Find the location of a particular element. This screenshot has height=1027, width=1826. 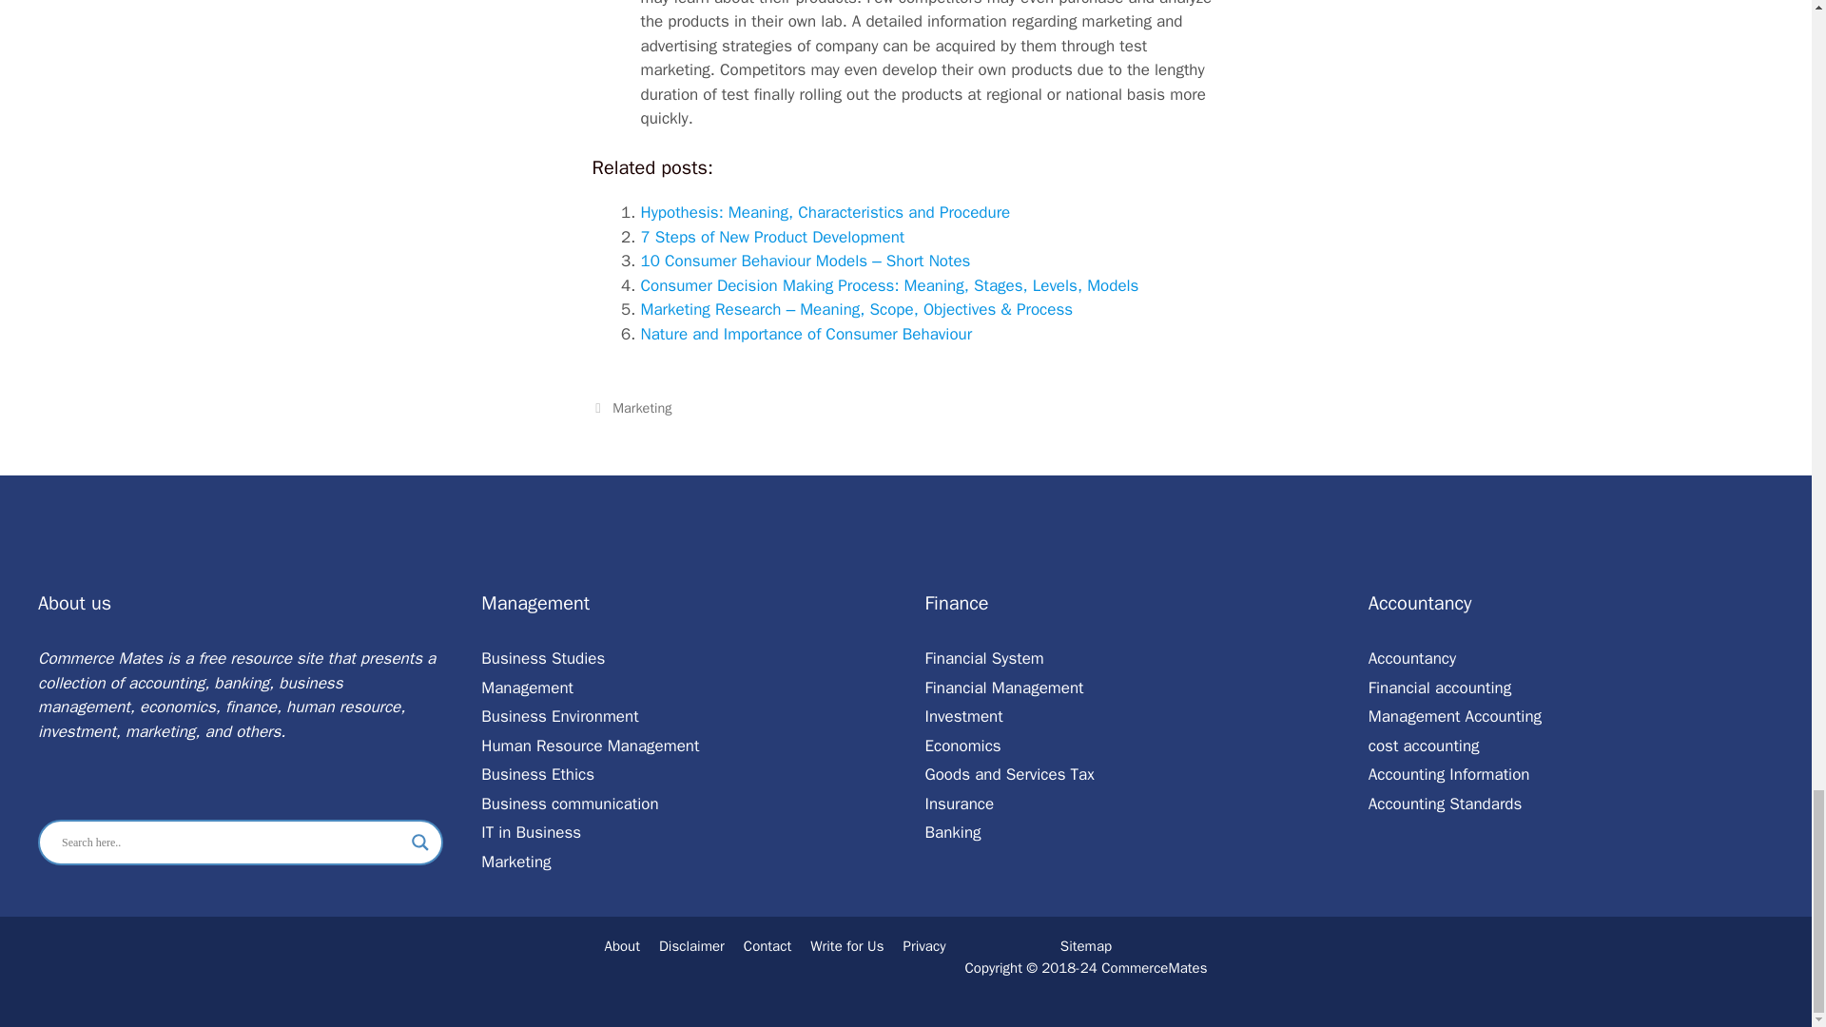

Nature and Importance of Consumer Behaviour is located at coordinates (806, 334).